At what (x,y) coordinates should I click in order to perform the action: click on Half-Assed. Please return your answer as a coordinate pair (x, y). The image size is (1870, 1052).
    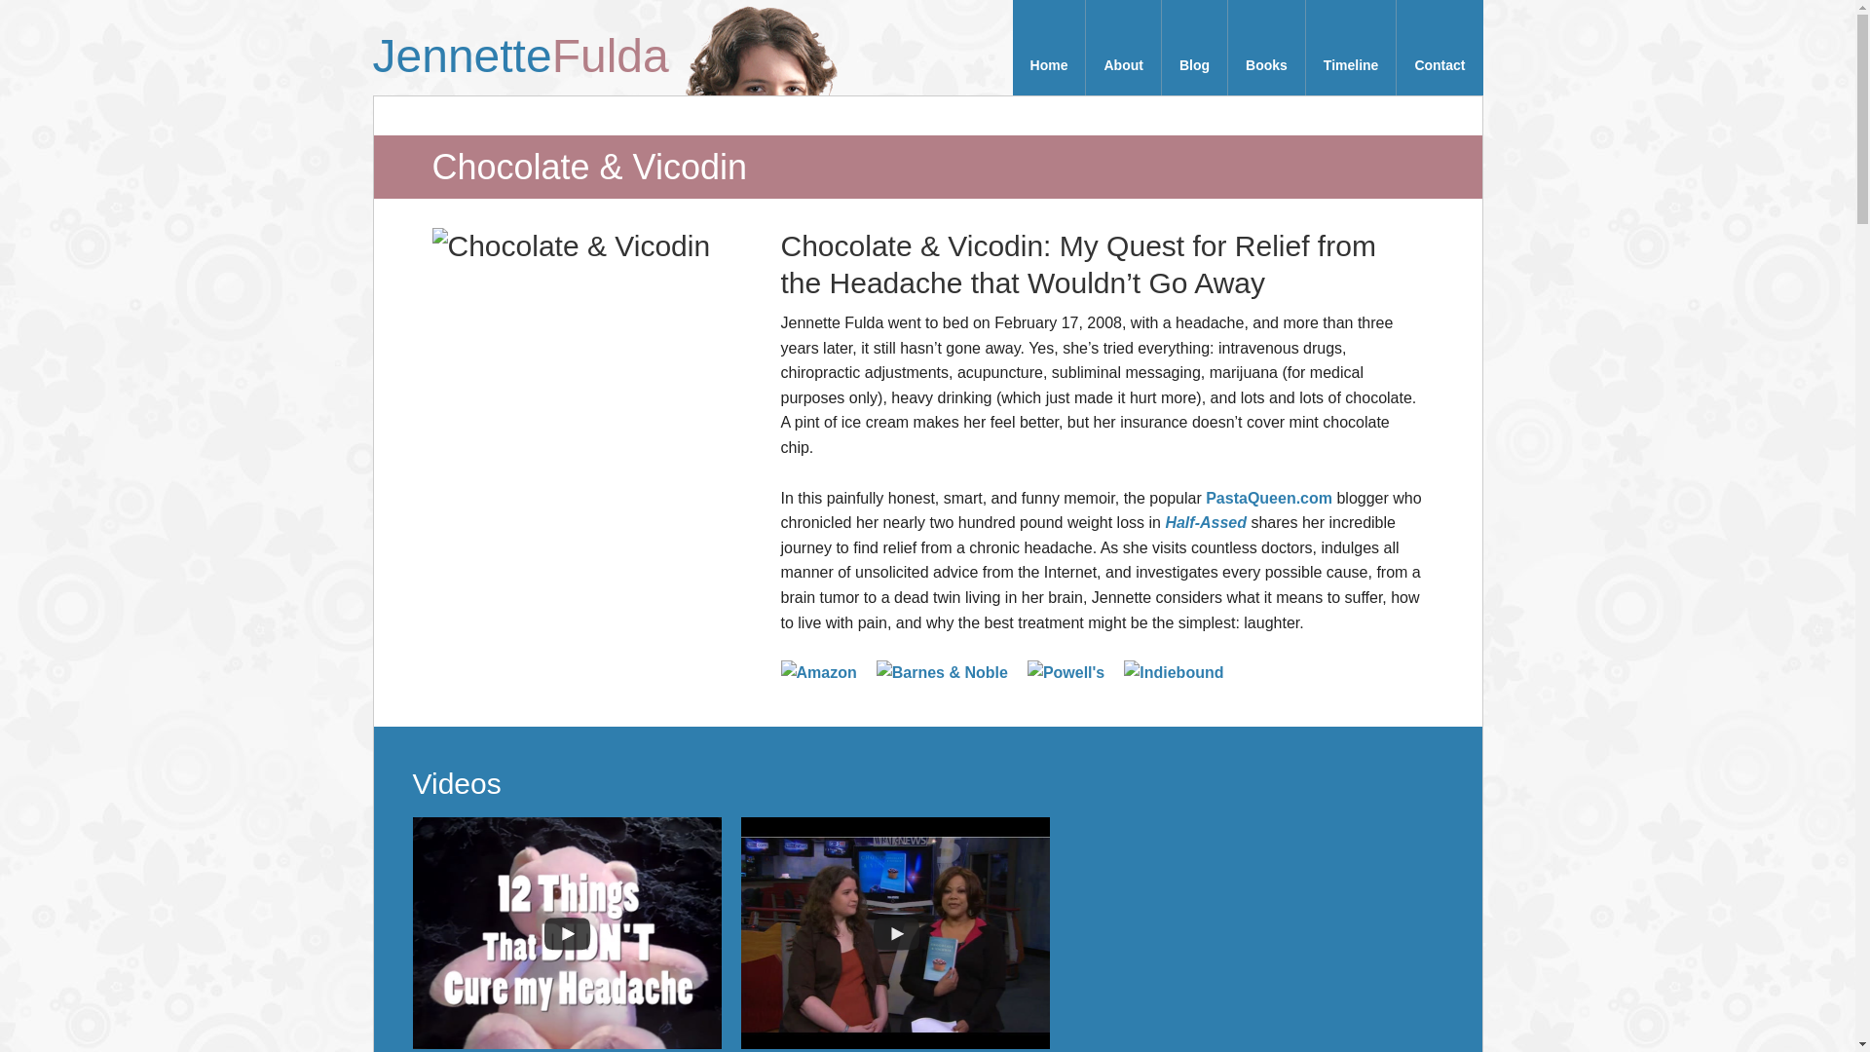
    Looking at the image, I should click on (1206, 522).